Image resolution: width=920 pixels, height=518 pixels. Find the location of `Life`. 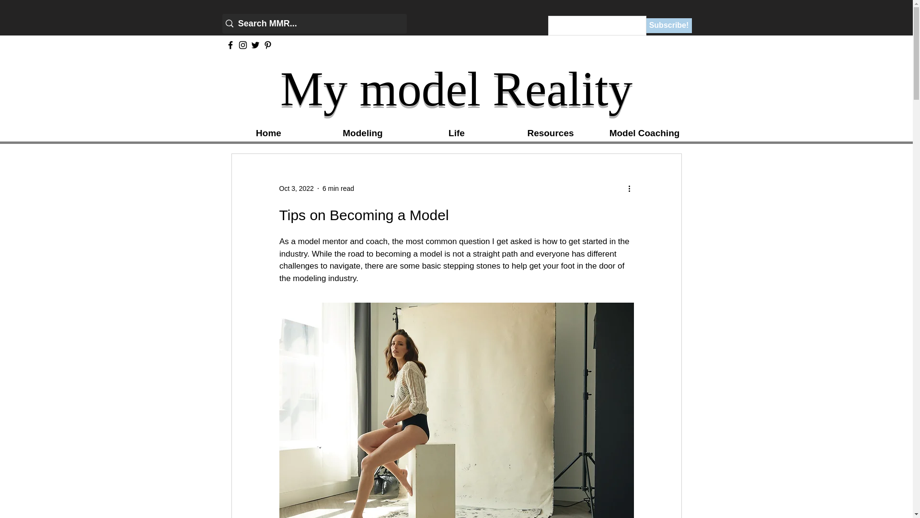

Life is located at coordinates (457, 133).